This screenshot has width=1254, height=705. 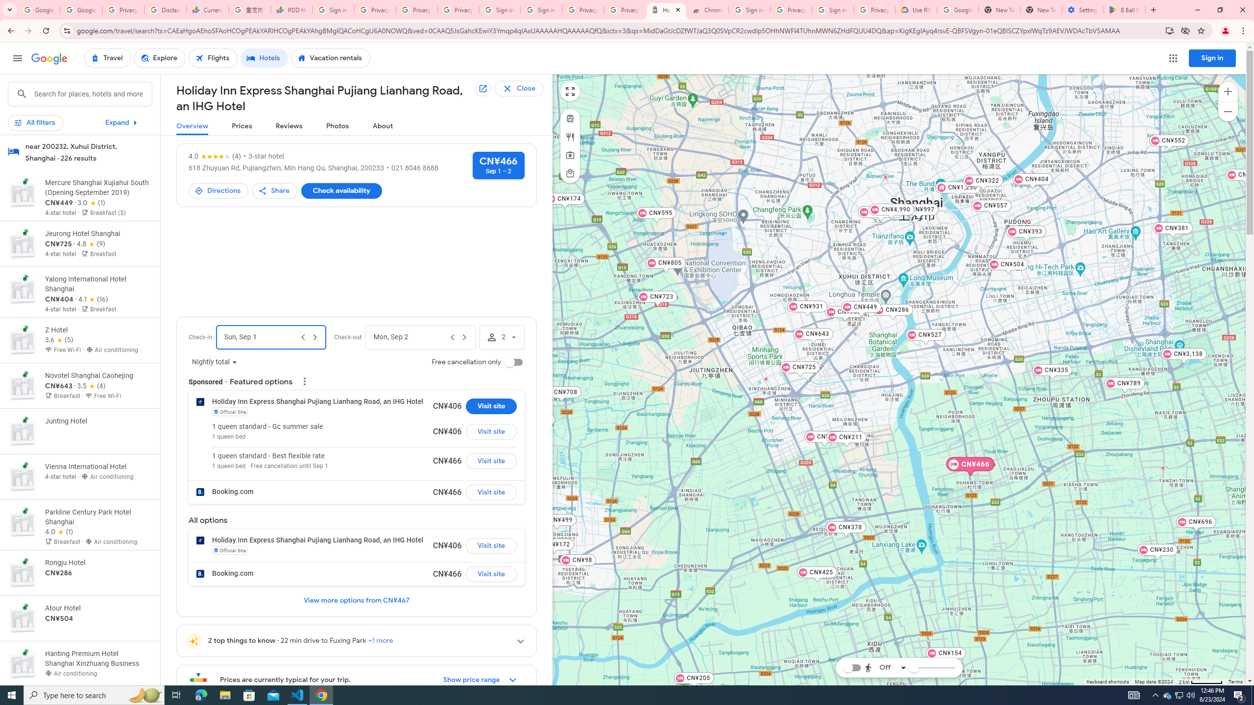 What do you see at coordinates (60, 340) in the screenshot?
I see `3.6 out of 5 stars from 5 reviews` at bounding box center [60, 340].